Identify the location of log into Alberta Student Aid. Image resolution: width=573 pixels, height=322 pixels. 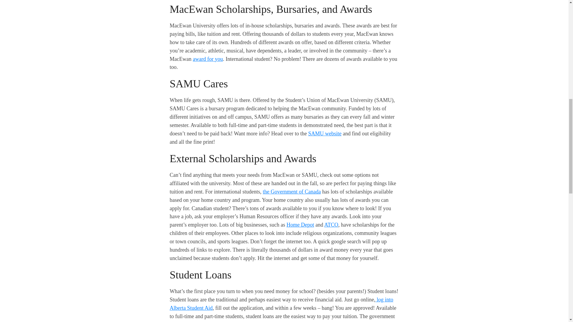
(281, 304).